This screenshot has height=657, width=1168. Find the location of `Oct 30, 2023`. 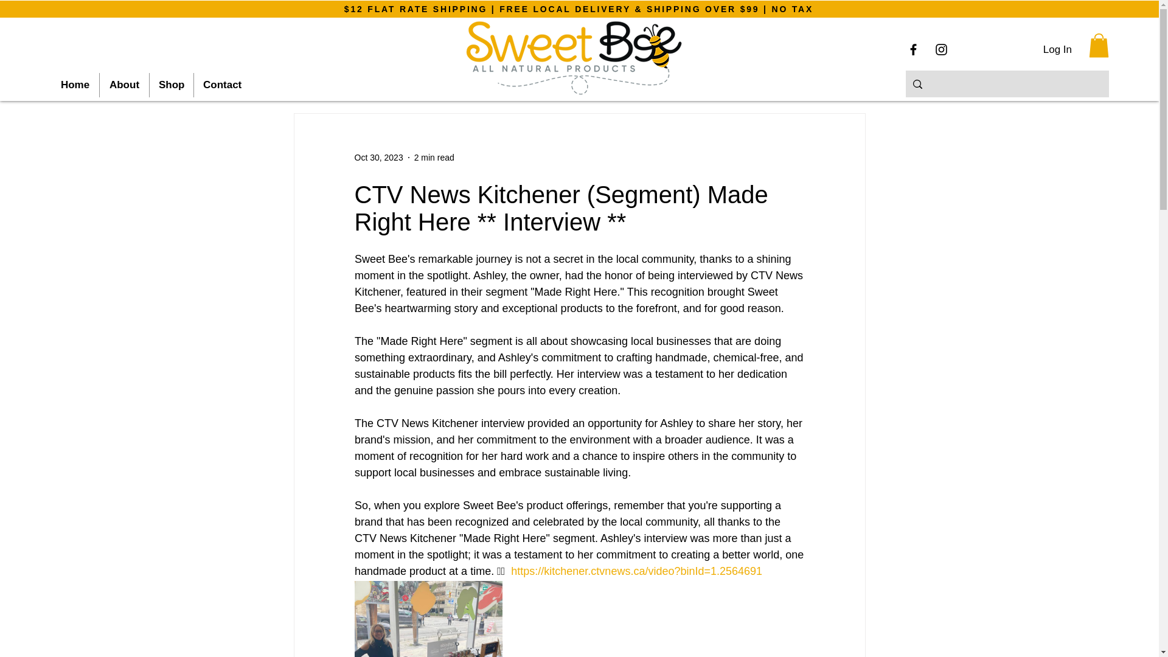

Oct 30, 2023 is located at coordinates (378, 157).